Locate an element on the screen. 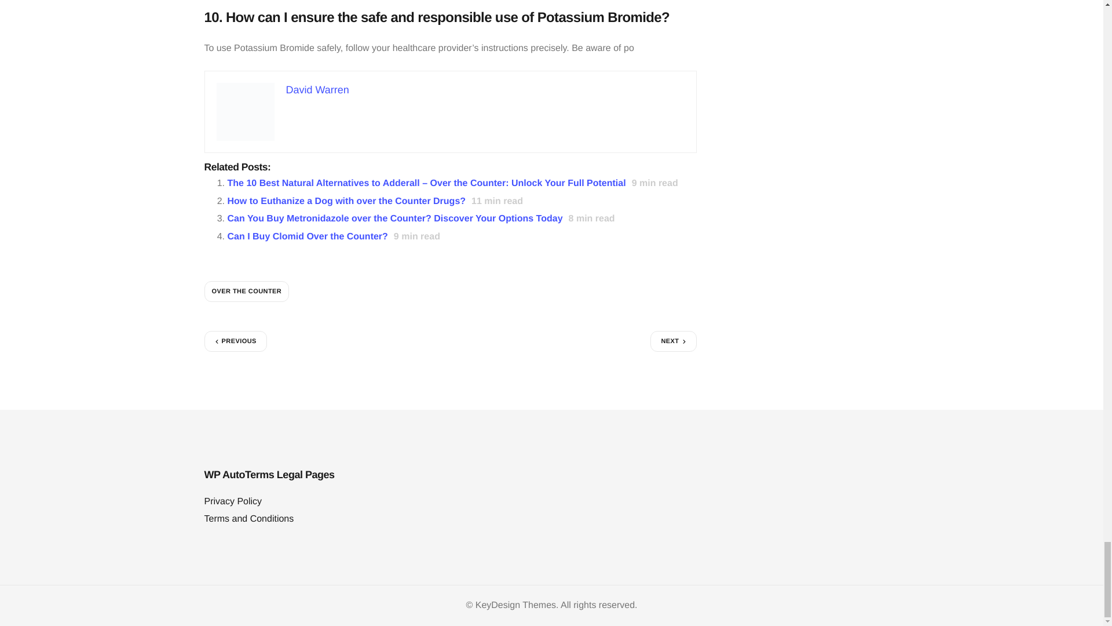 This screenshot has height=626, width=1112. NEXT is located at coordinates (673, 341).